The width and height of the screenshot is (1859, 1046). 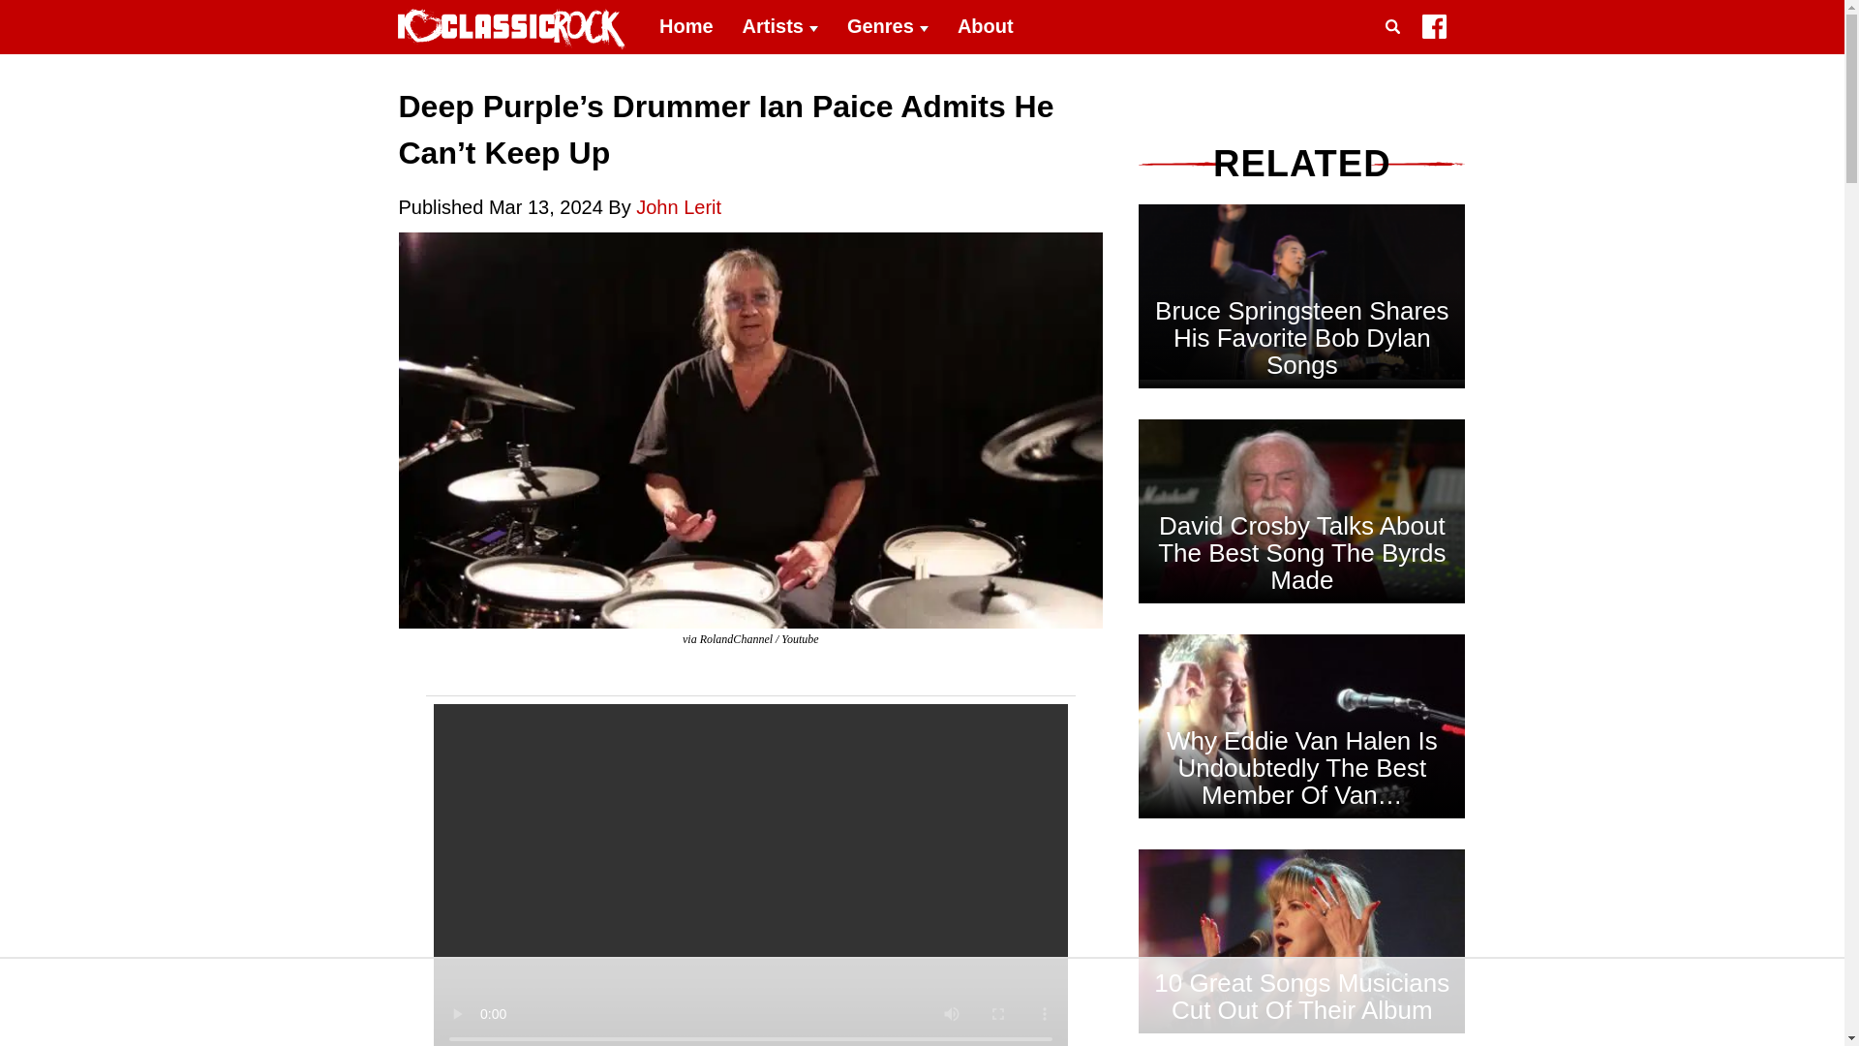 I want to click on Genres, so click(x=887, y=27).